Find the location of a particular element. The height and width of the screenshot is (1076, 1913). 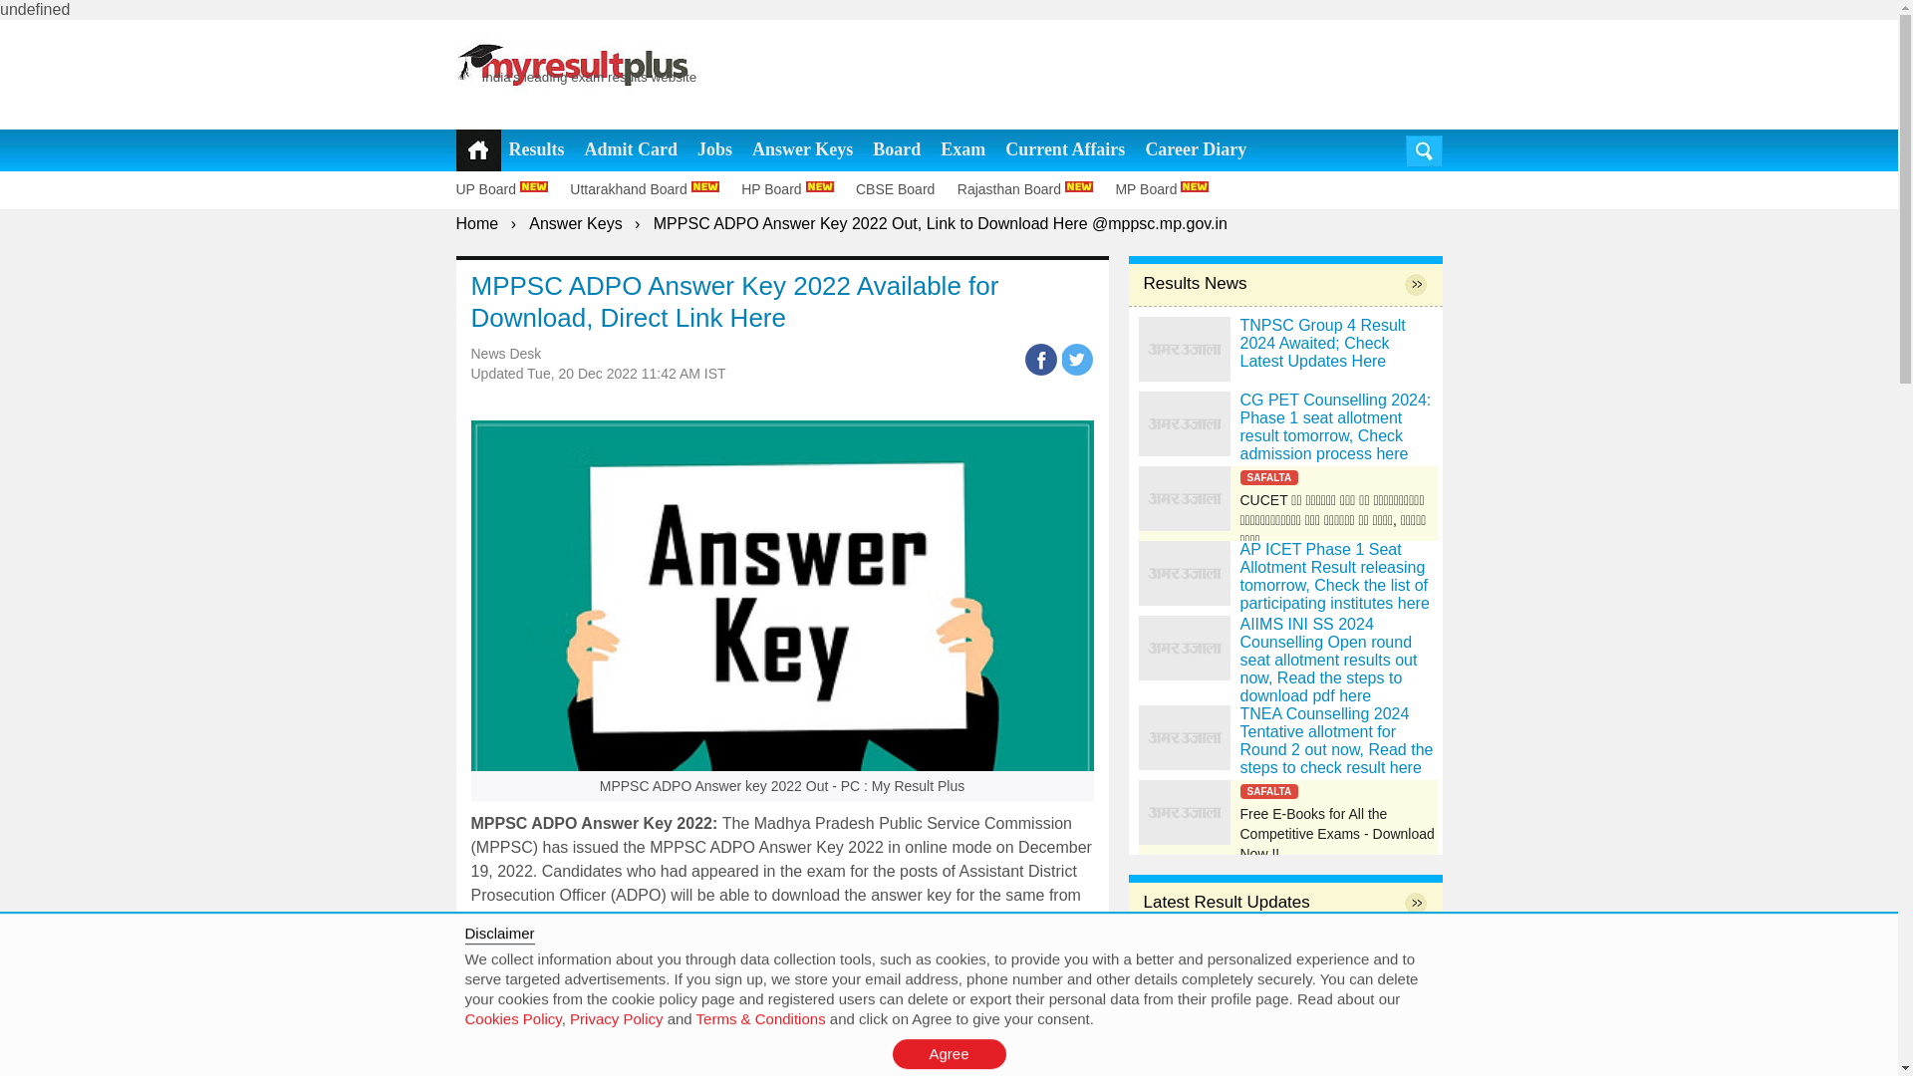

Answer Keys is located at coordinates (802, 149).